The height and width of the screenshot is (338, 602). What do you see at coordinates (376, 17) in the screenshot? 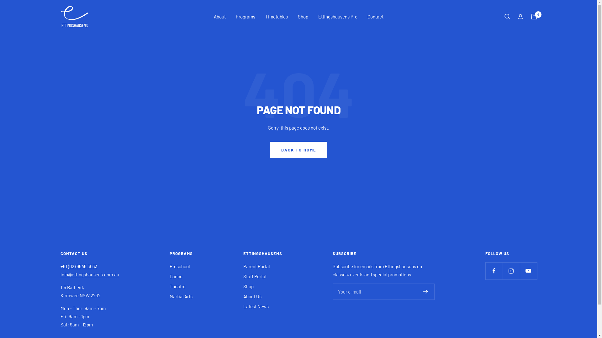
I see `Contact` at bounding box center [376, 17].